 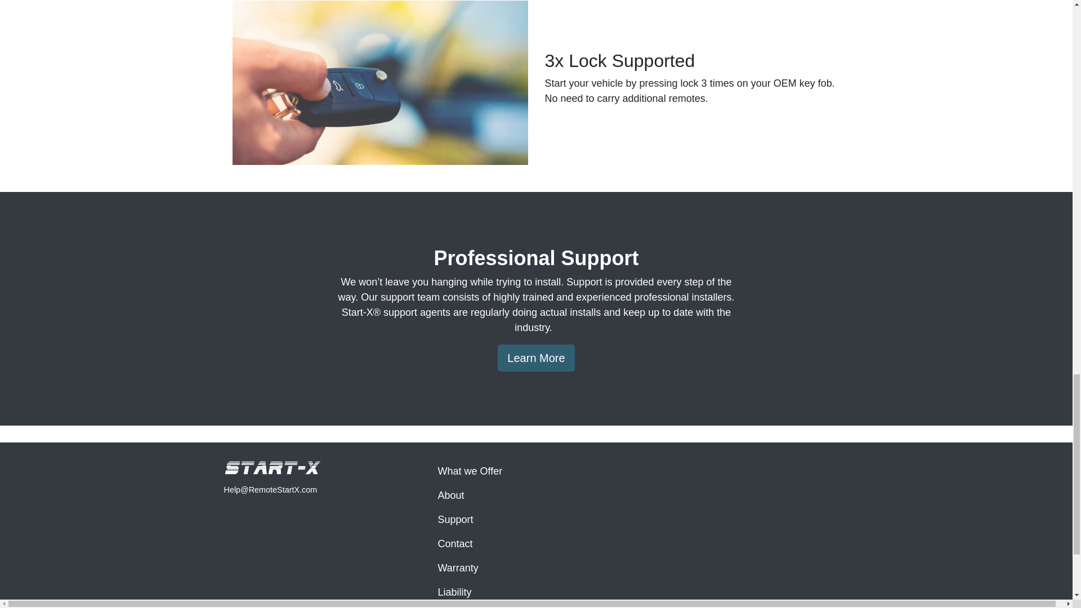 I want to click on Support, so click(x=536, y=520).